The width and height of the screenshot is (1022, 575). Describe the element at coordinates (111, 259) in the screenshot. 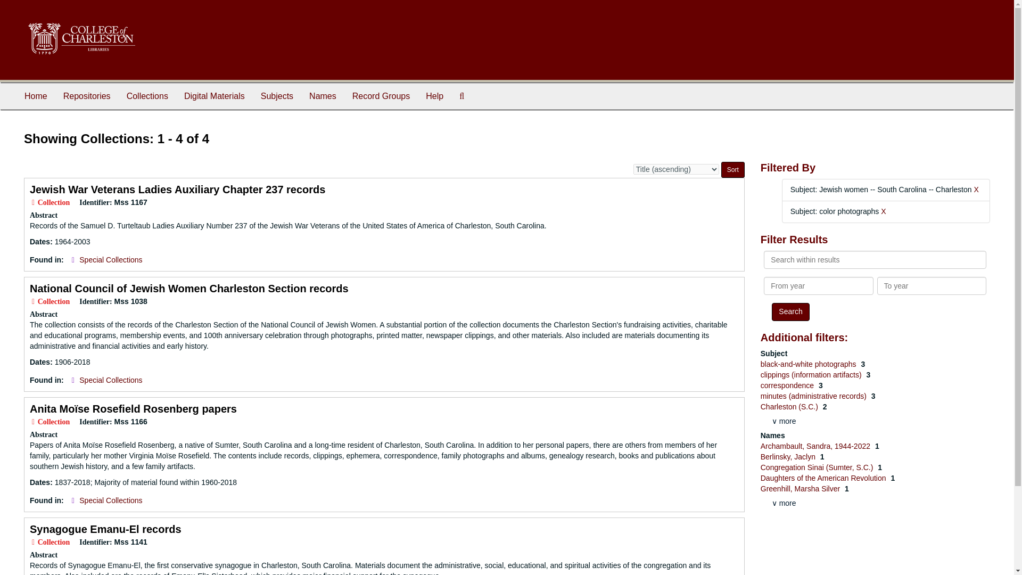

I see `Special Collections` at that location.